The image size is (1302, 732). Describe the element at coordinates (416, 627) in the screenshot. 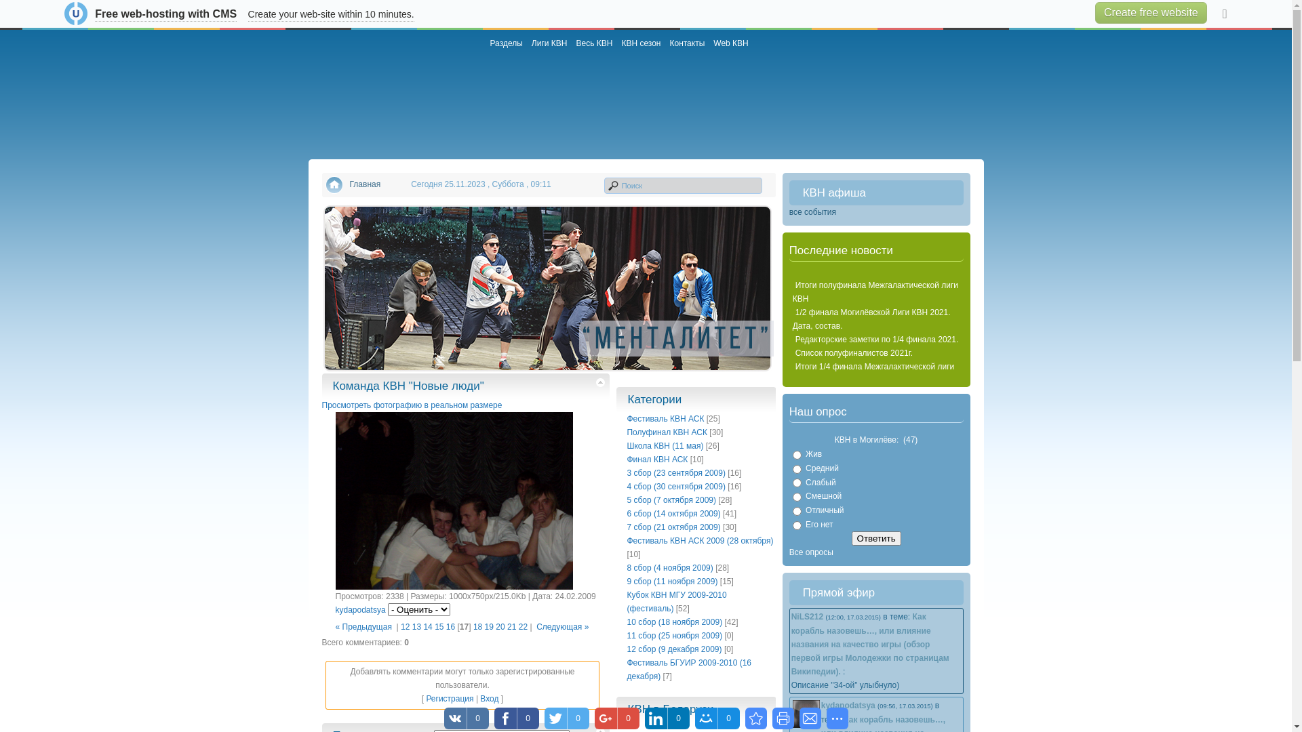

I see `13` at that location.